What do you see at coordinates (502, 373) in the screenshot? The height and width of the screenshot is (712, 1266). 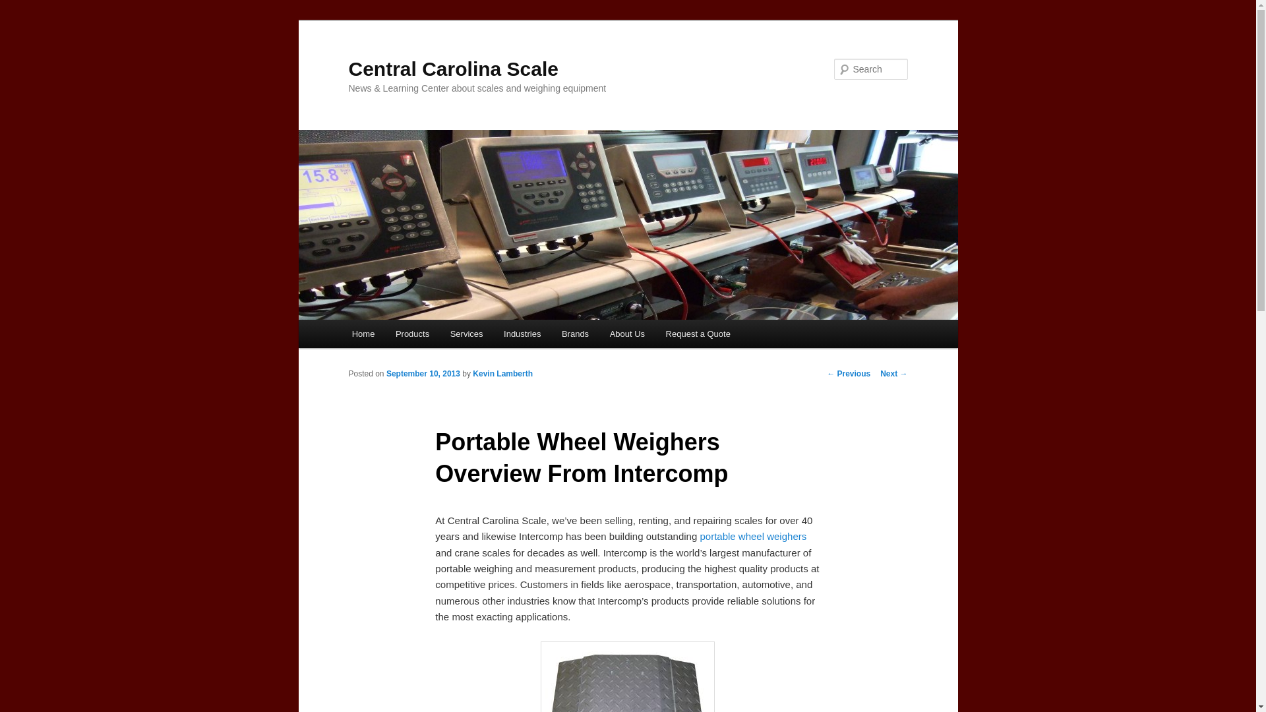 I see `View all posts by Kevin Lamberth` at bounding box center [502, 373].